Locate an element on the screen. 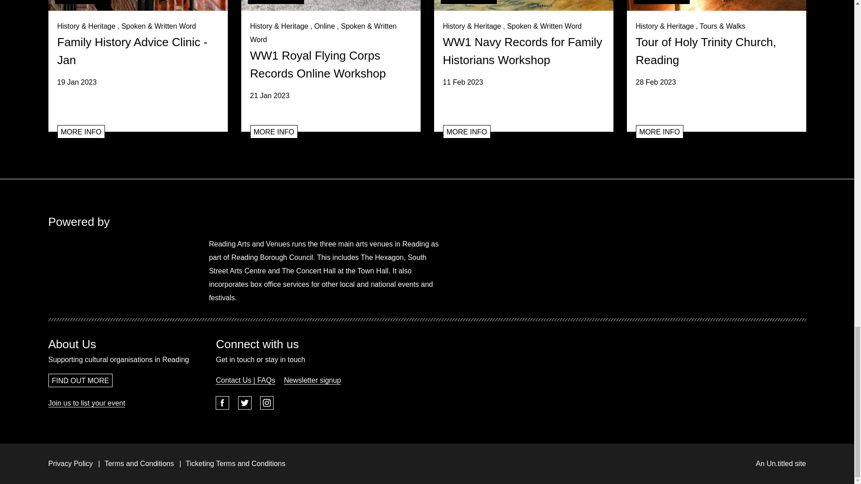 This screenshot has height=484, width=861. Open Tour of Holy Trinity Church, Reading is located at coordinates (716, 5).